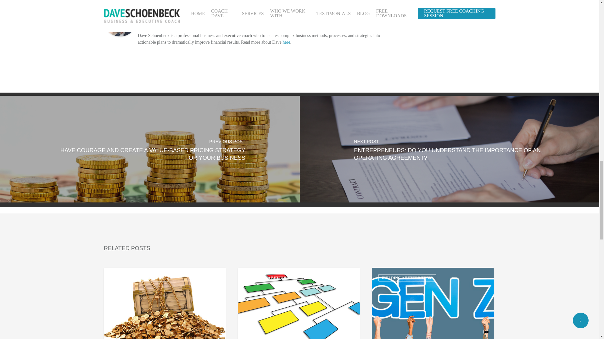 The width and height of the screenshot is (604, 339). I want to click on Recent Posts, so click(138, 6).